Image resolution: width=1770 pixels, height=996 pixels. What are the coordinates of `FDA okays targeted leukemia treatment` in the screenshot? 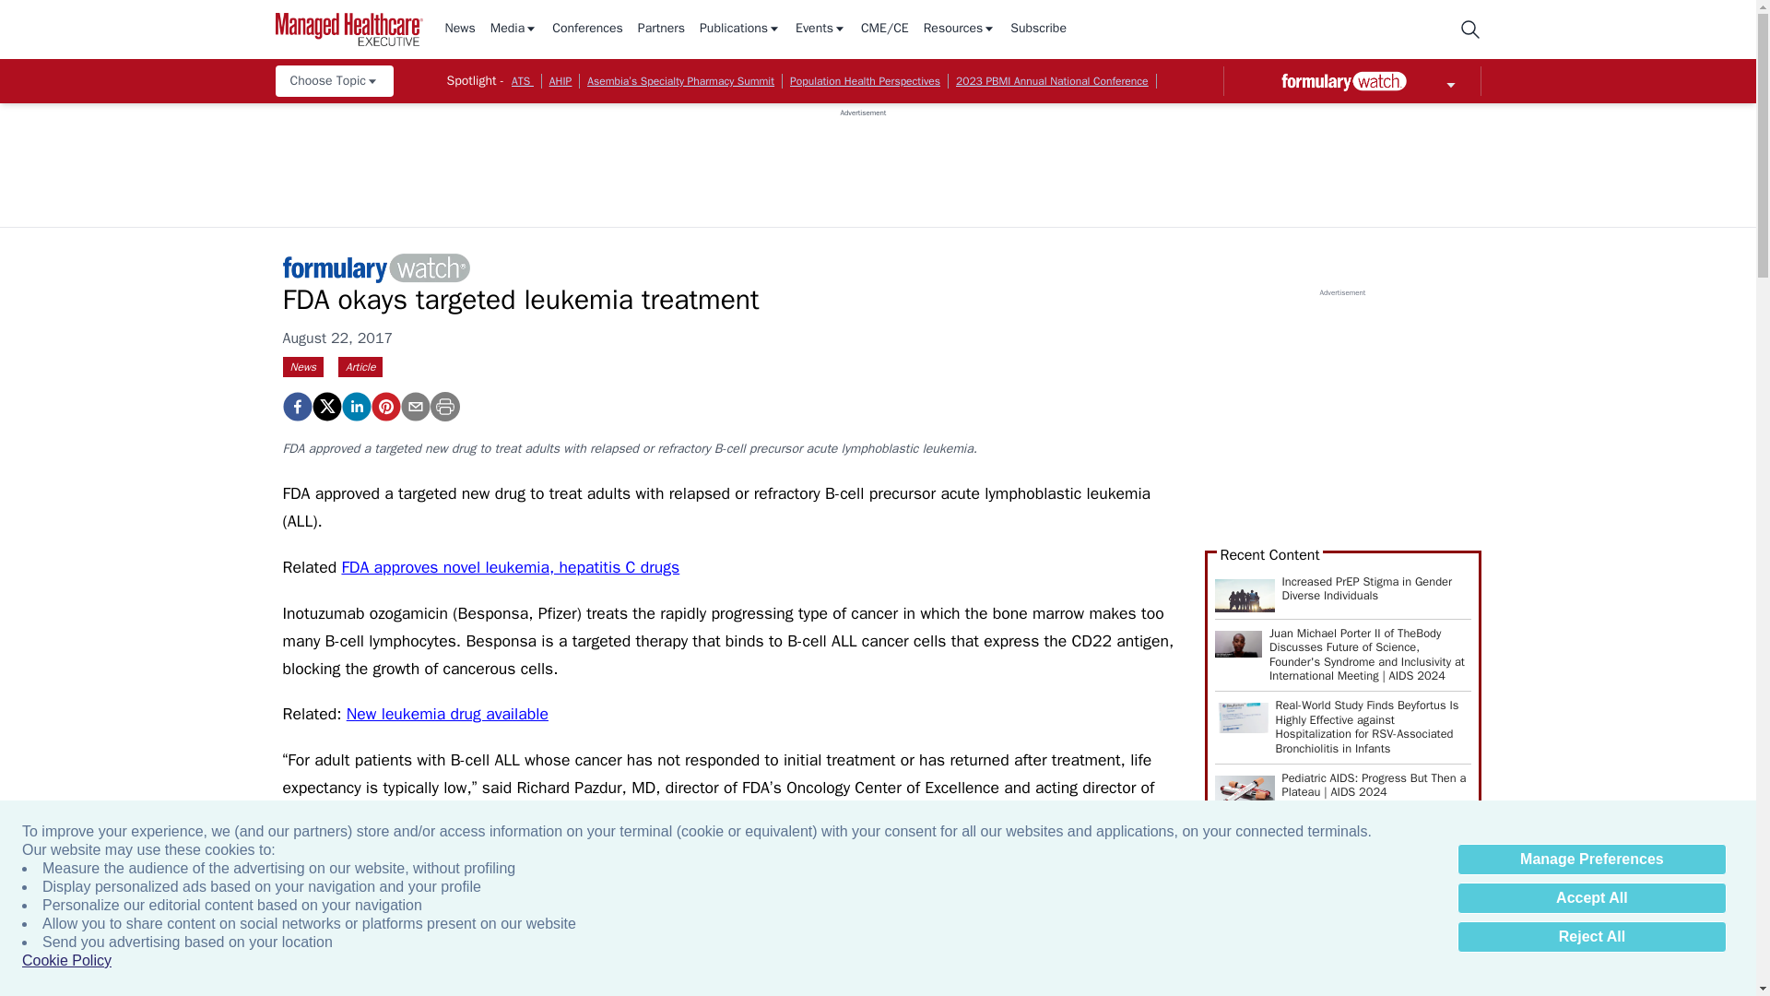 It's located at (296, 406).